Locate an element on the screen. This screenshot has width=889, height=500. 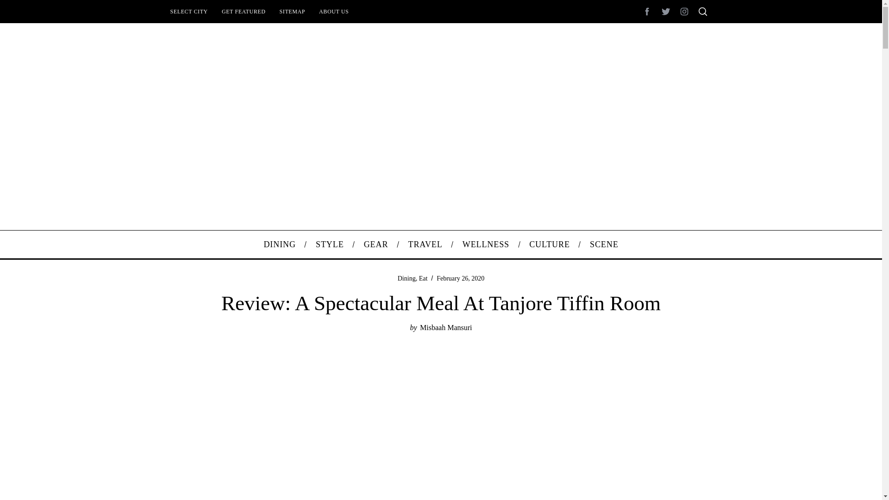
GET FEATURED is located at coordinates (244, 11).